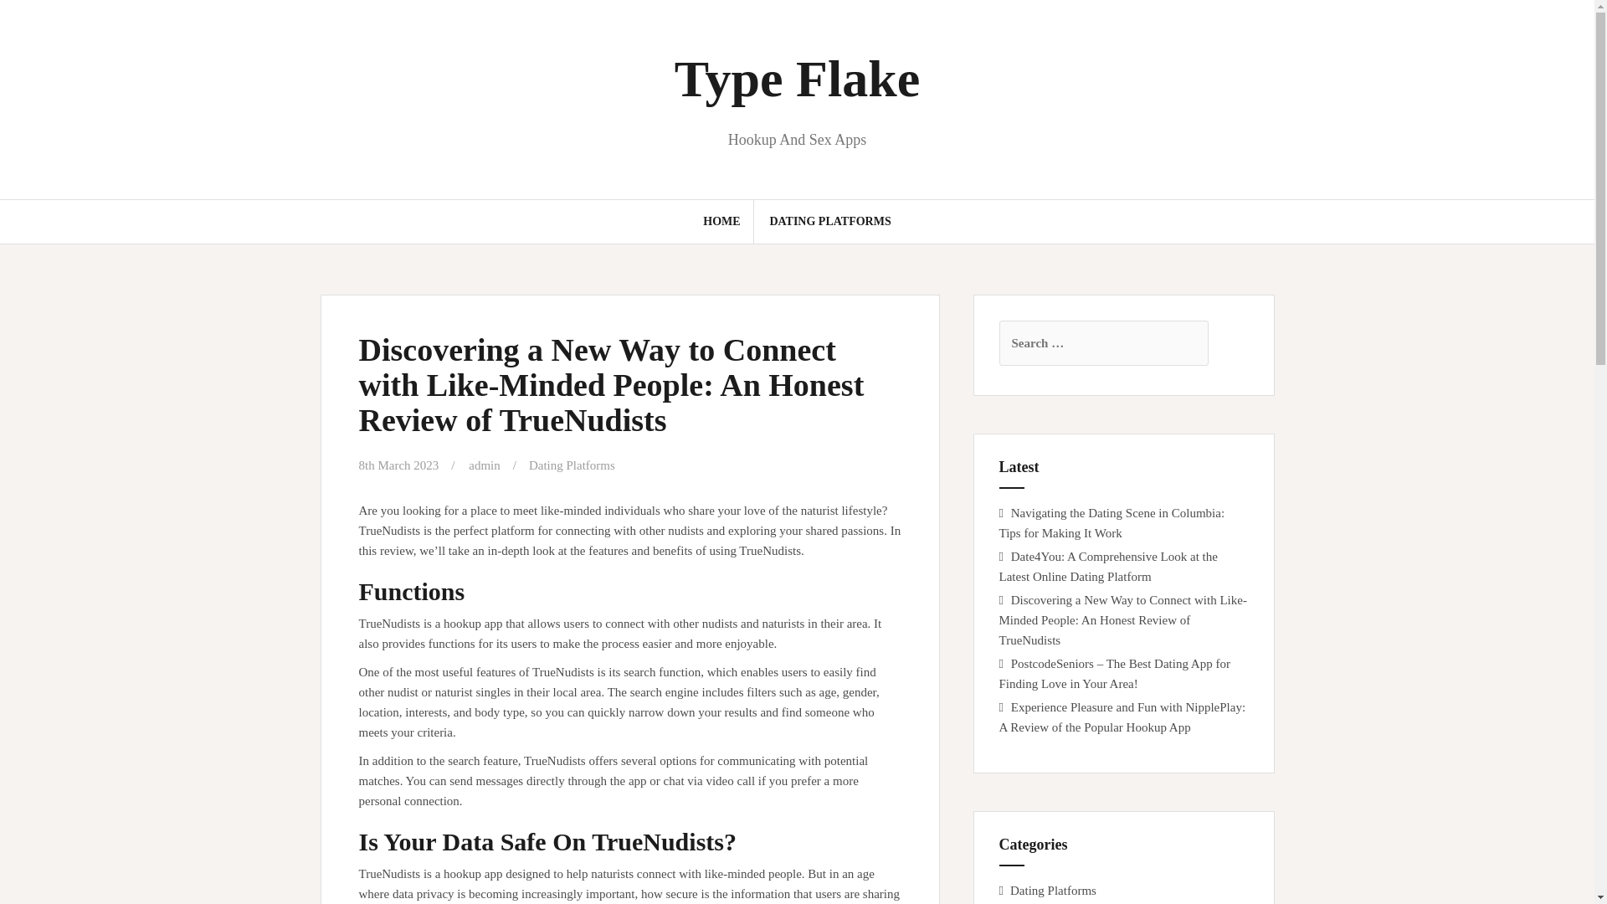  I want to click on Dating Platforms, so click(572, 465).